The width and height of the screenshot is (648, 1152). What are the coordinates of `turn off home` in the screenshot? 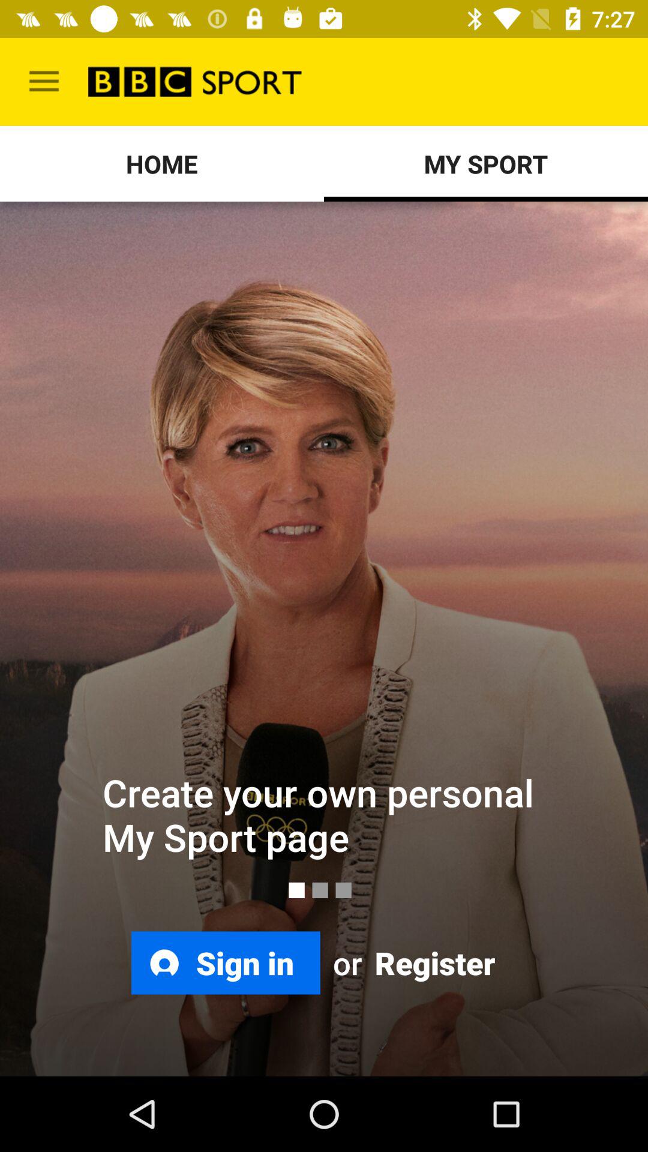 It's located at (162, 163).